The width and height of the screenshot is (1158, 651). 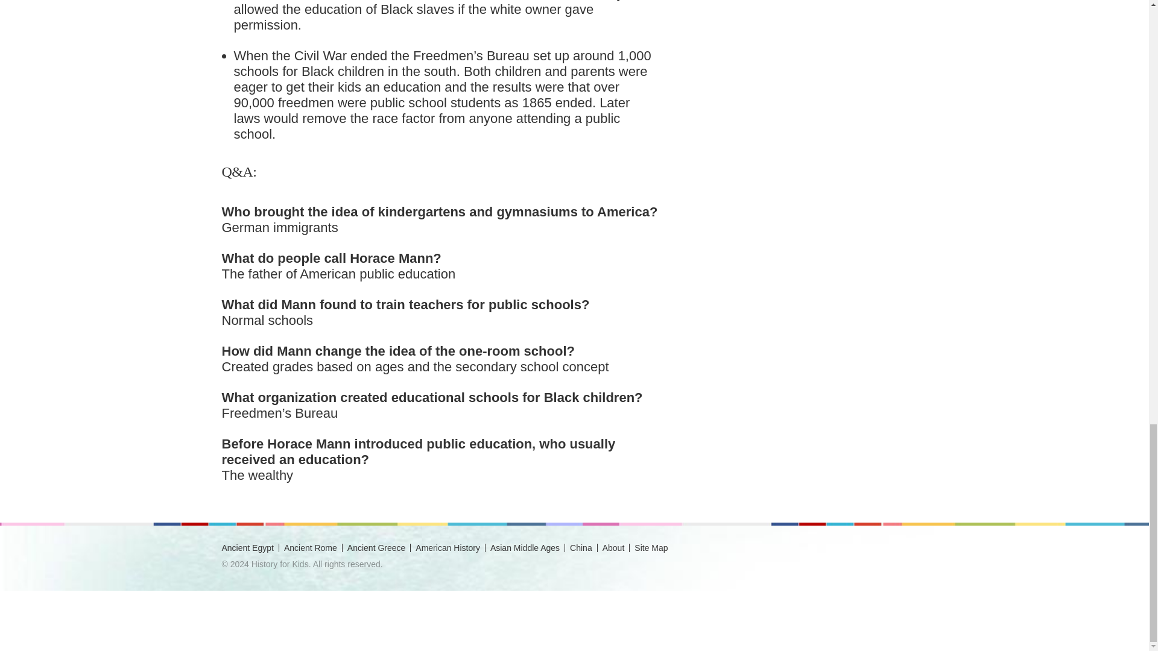 I want to click on Asian Middle Ages, so click(x=525, y=547).